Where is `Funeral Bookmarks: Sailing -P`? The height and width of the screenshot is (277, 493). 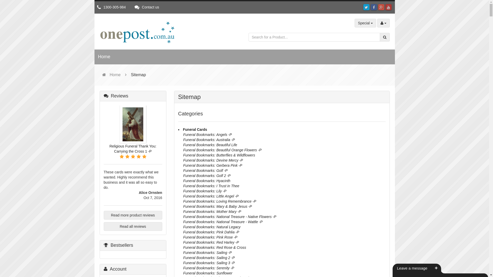 Funeral Bookmarks: Sailing -P is located at coordinates (207, 253).